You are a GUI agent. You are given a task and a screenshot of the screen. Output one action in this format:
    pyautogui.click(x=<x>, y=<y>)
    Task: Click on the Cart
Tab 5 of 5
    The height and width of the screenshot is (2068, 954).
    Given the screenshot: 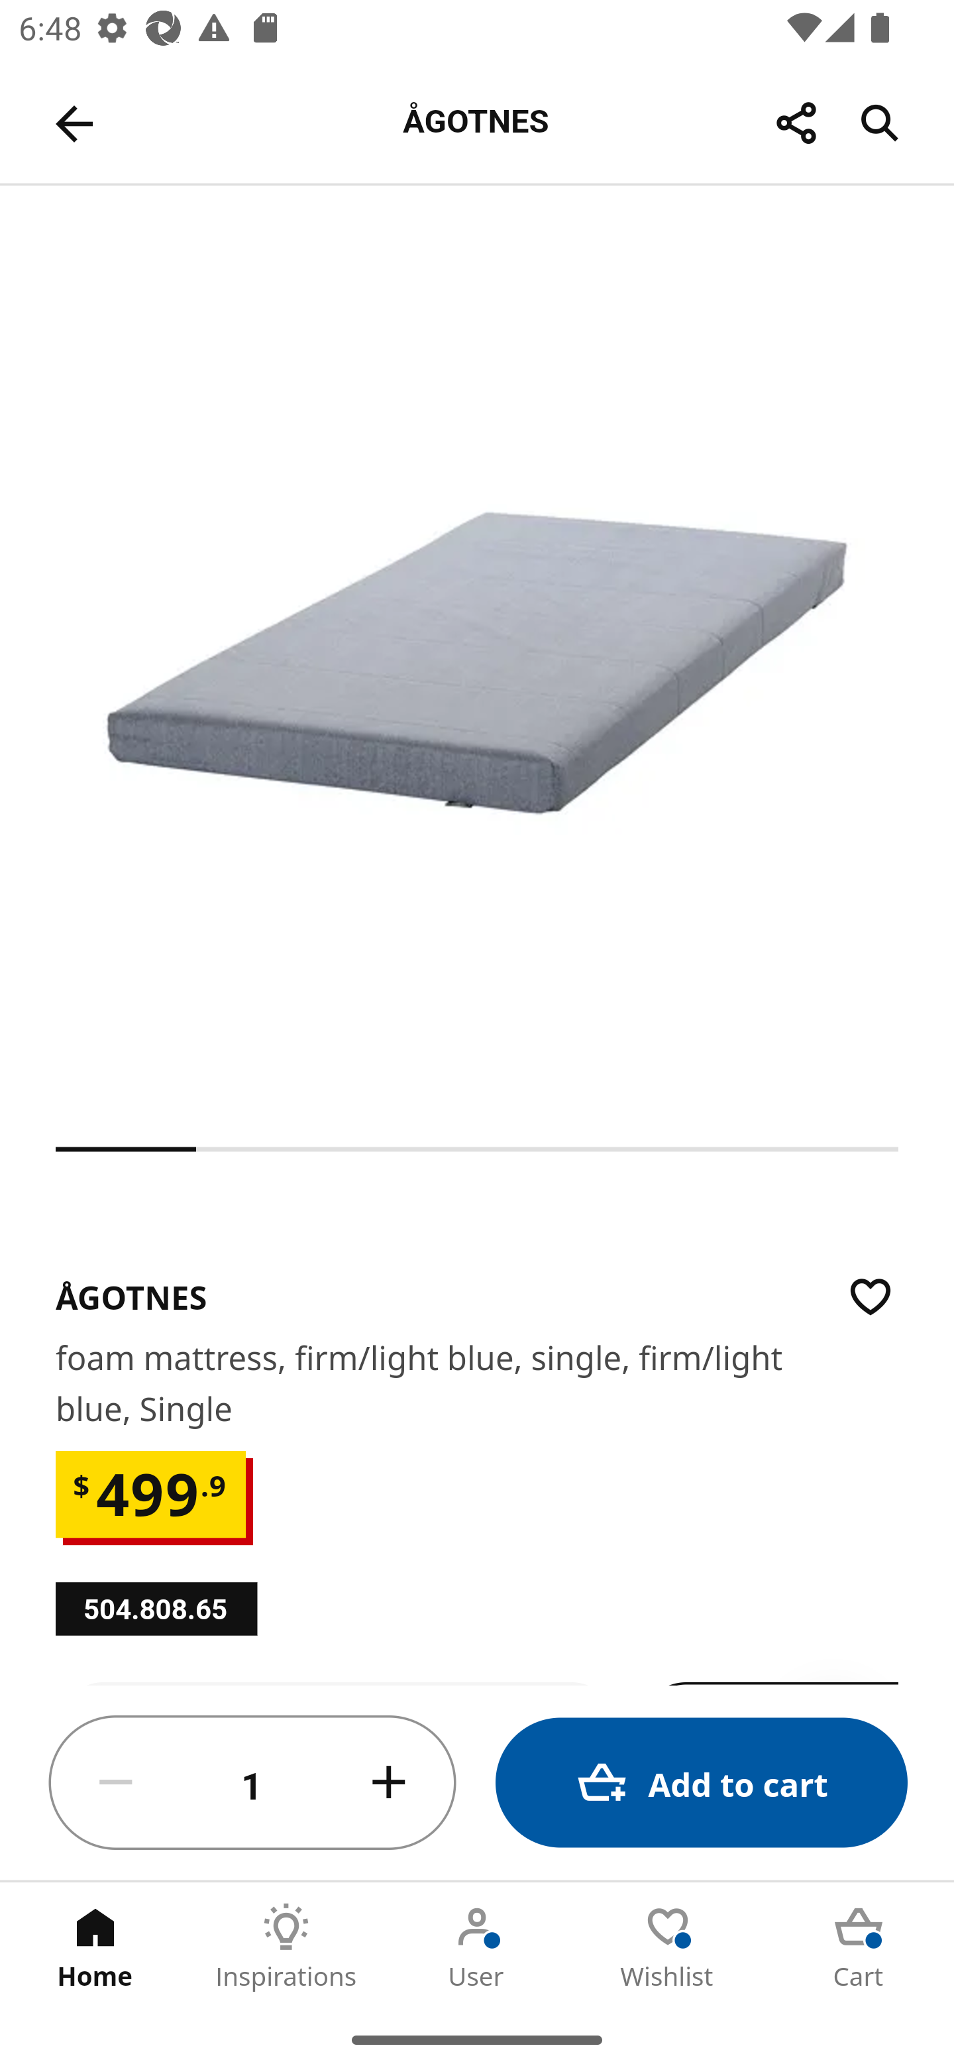 What is the action you would take?
    pyautogui.click(x=859, y=1947)
    